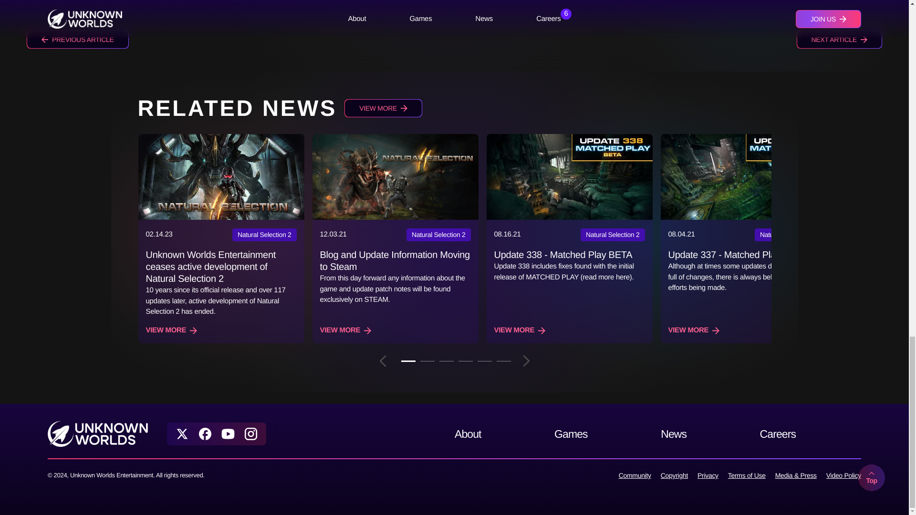  I want to click on Natural Selection 2, so click(613, 235).